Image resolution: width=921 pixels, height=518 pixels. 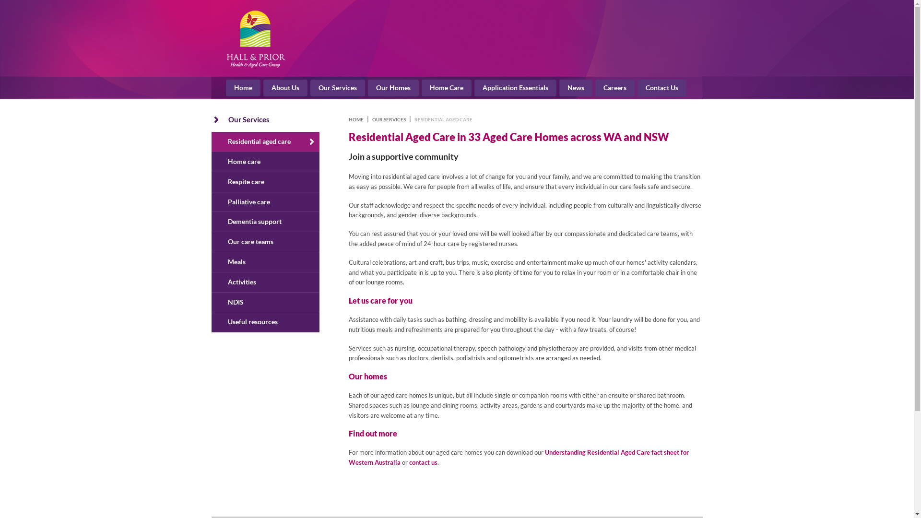 I want to click on News, so click(x=576, y=88).